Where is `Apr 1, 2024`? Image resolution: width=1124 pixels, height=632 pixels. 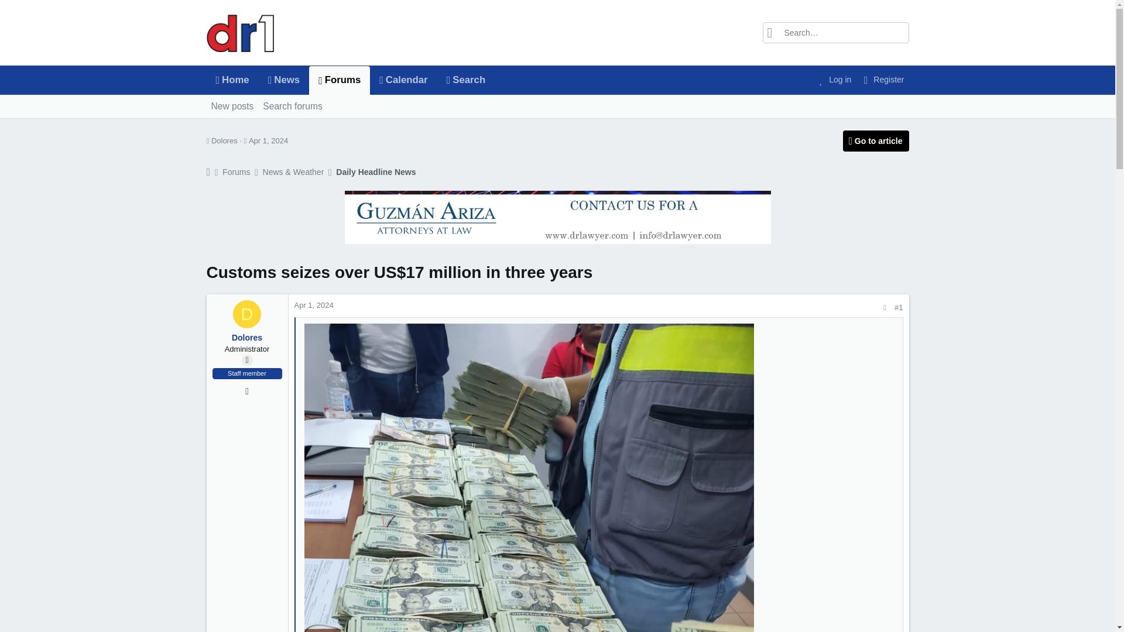
Apr 1, 2024 is located at coordinates (350, 80).